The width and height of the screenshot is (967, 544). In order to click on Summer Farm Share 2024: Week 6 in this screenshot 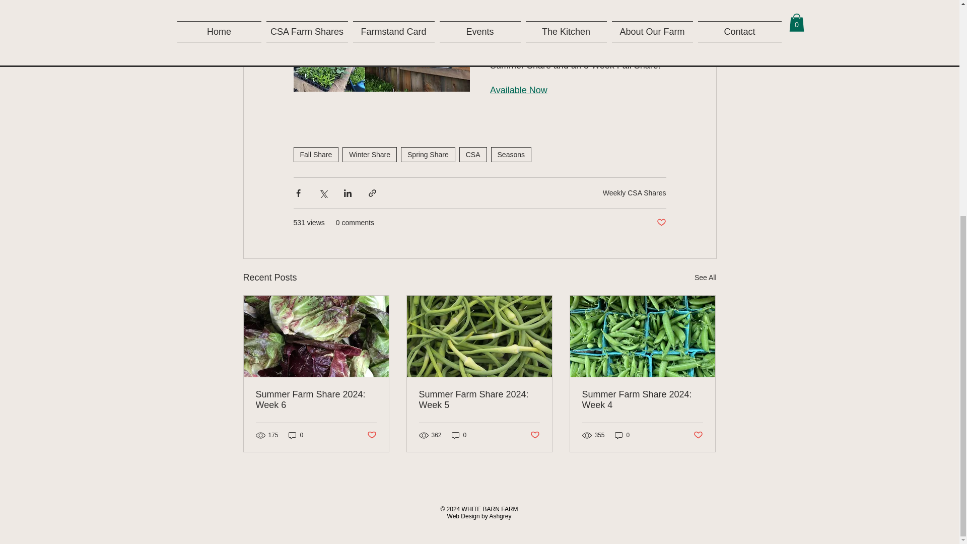, I will do `click(316, 400)`.